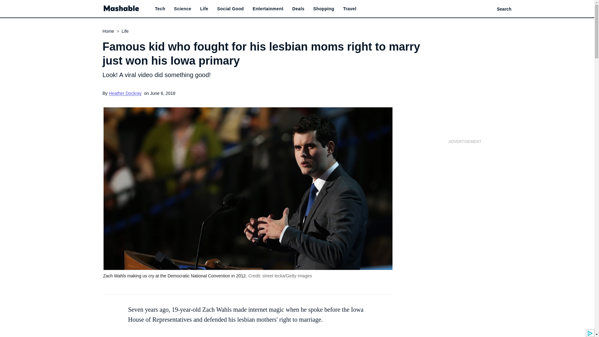 Image resolution: width=599 pixels, height=337 pixels. What do you see at coordinates (324, 9) in the screenshot?
I see `Shopping` at bounding box center [324, 9].